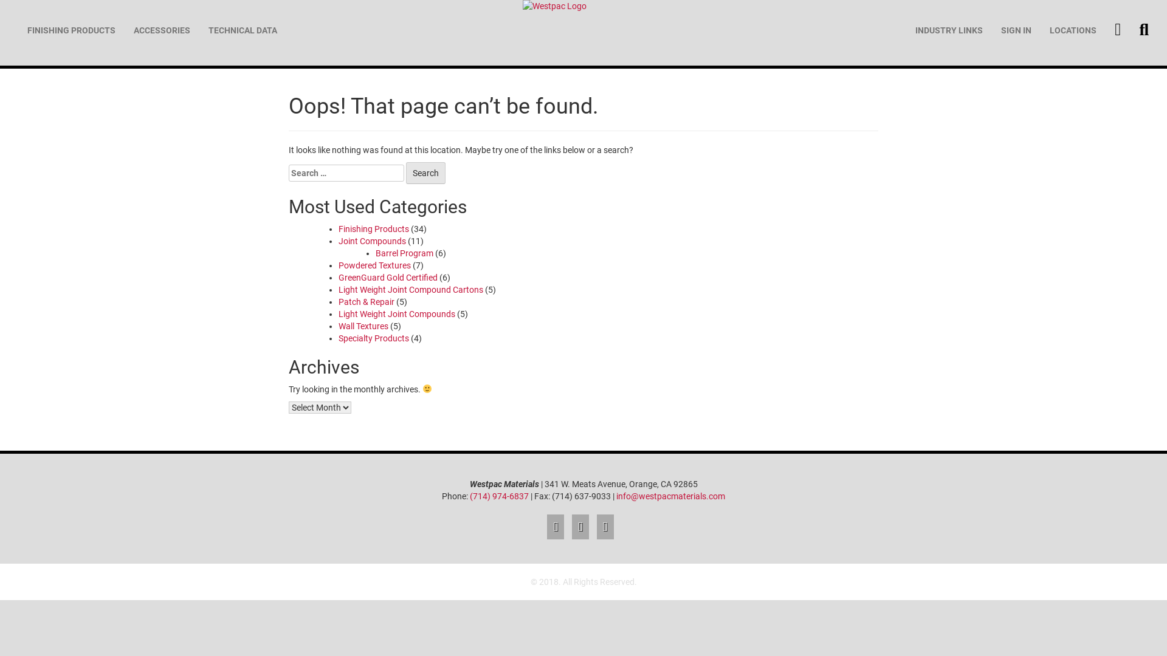  I want to click on Patch & Repair, so click(367, 302).